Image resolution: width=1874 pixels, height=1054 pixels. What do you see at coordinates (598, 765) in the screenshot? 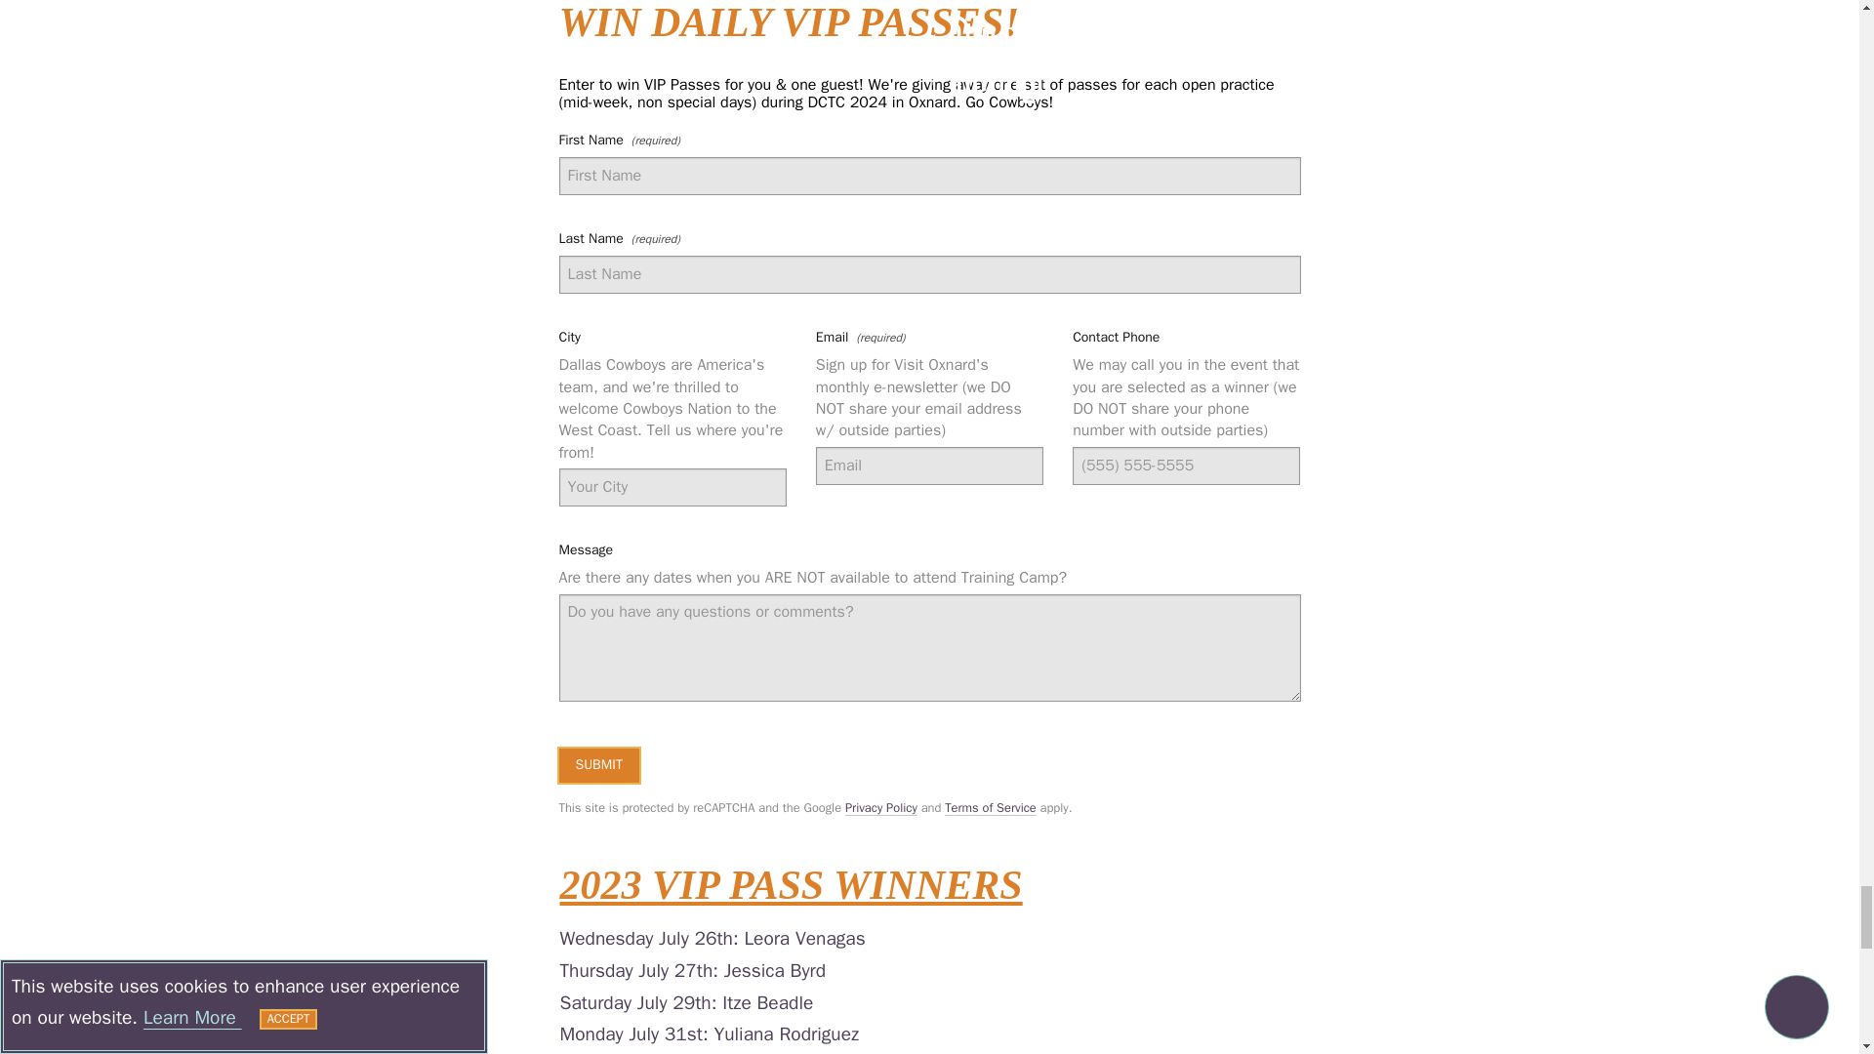
I see `SUBMIT` at bounding box center [598, 765].